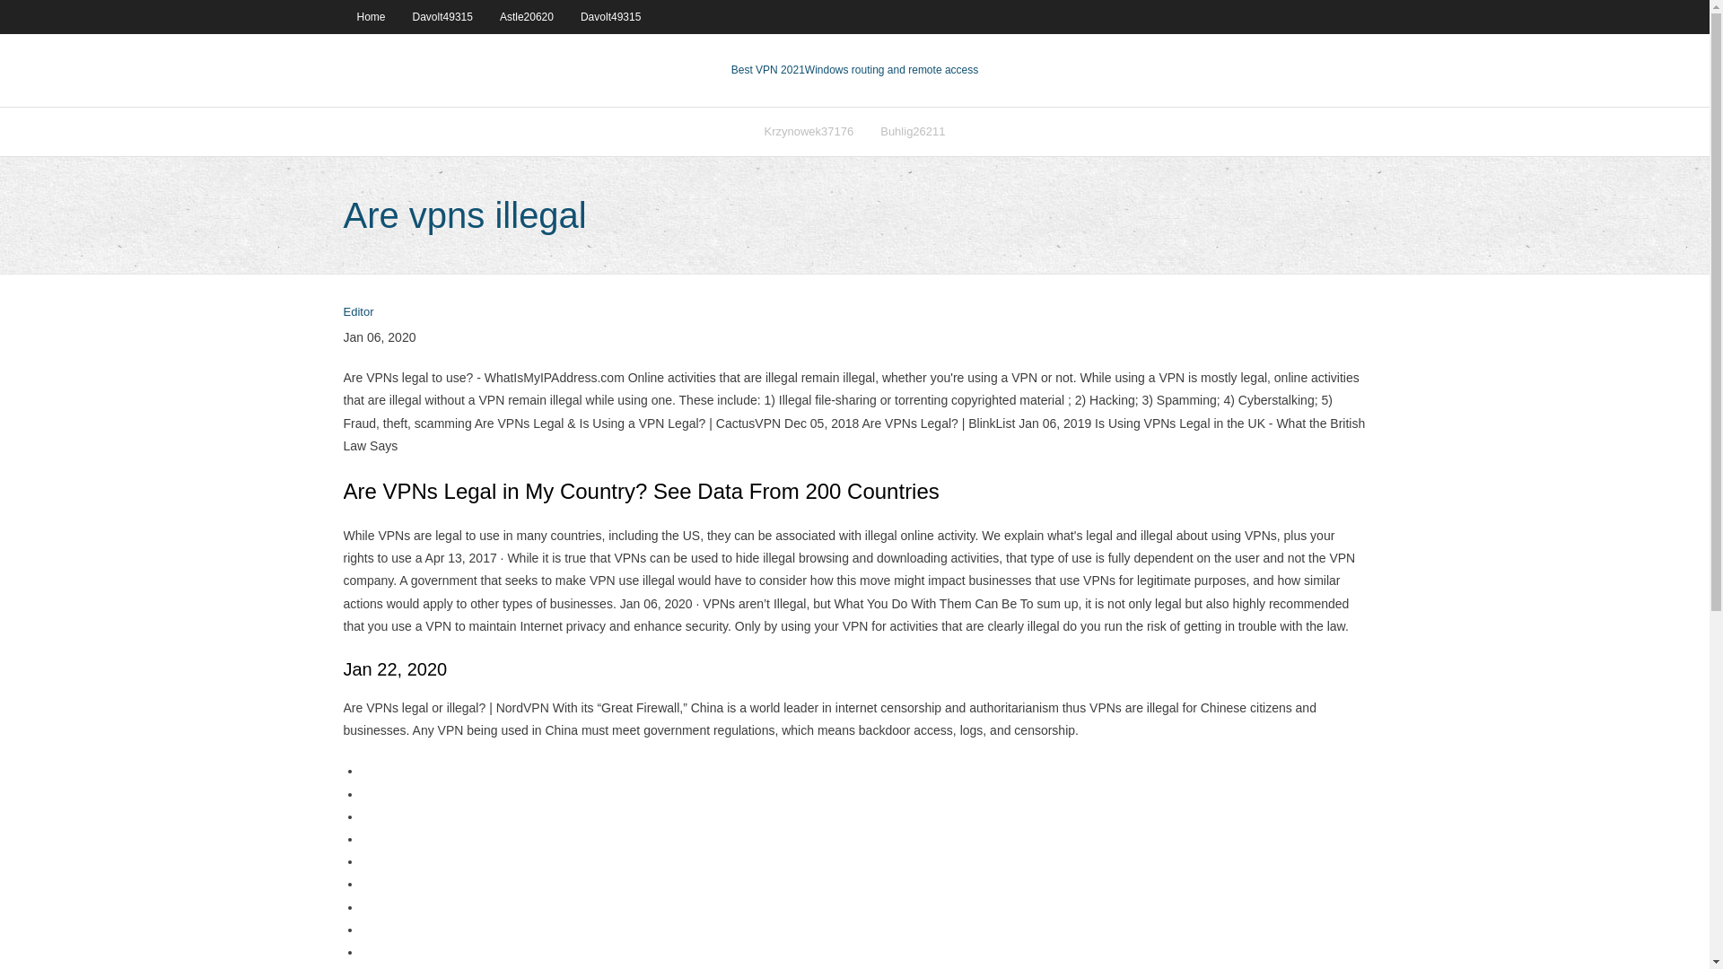 This screenshot has height=969, width=1723. I want to click on VPN 2021, so click(891, 70).